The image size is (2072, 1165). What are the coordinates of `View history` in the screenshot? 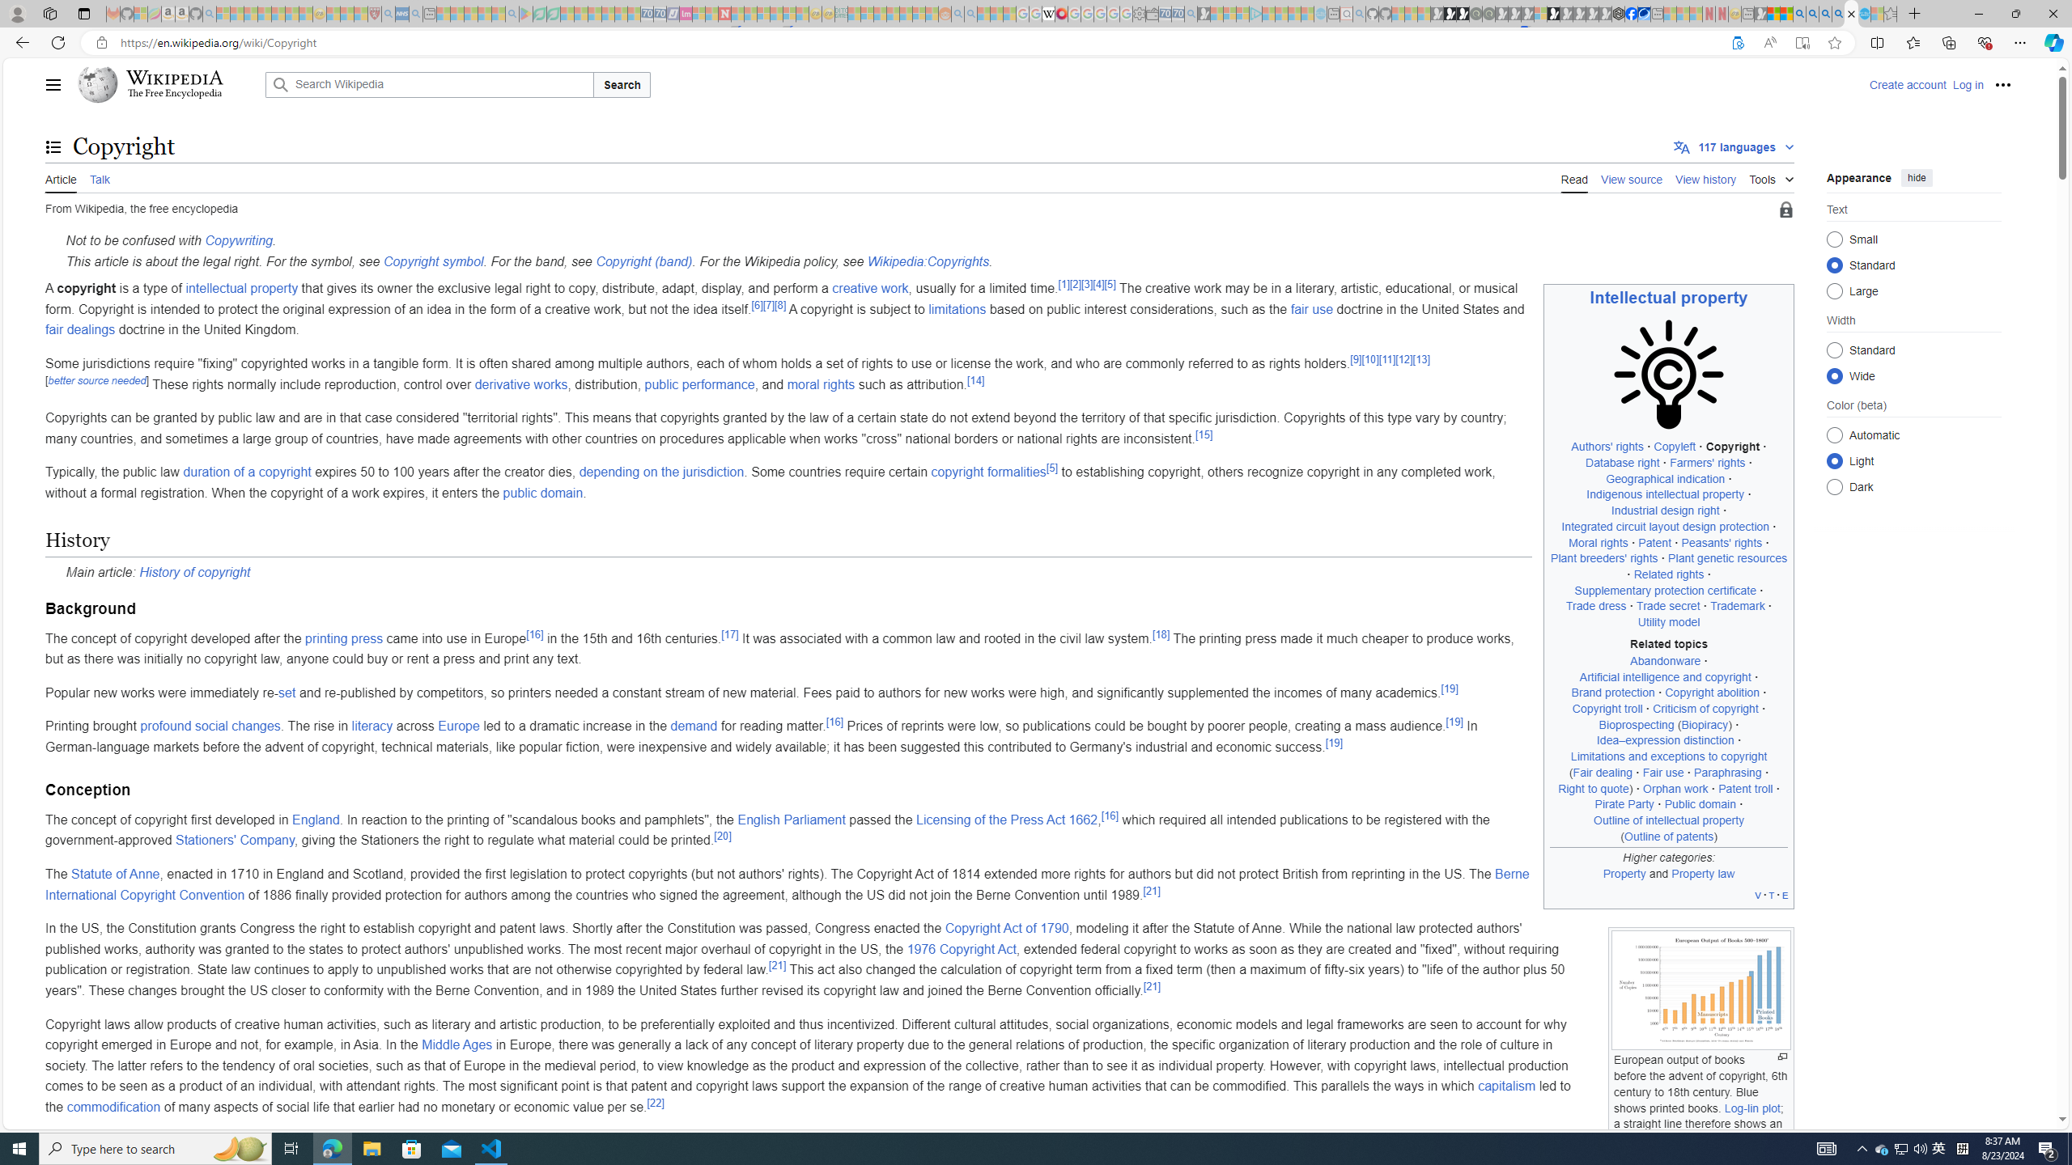 It's located at (1706, 177).